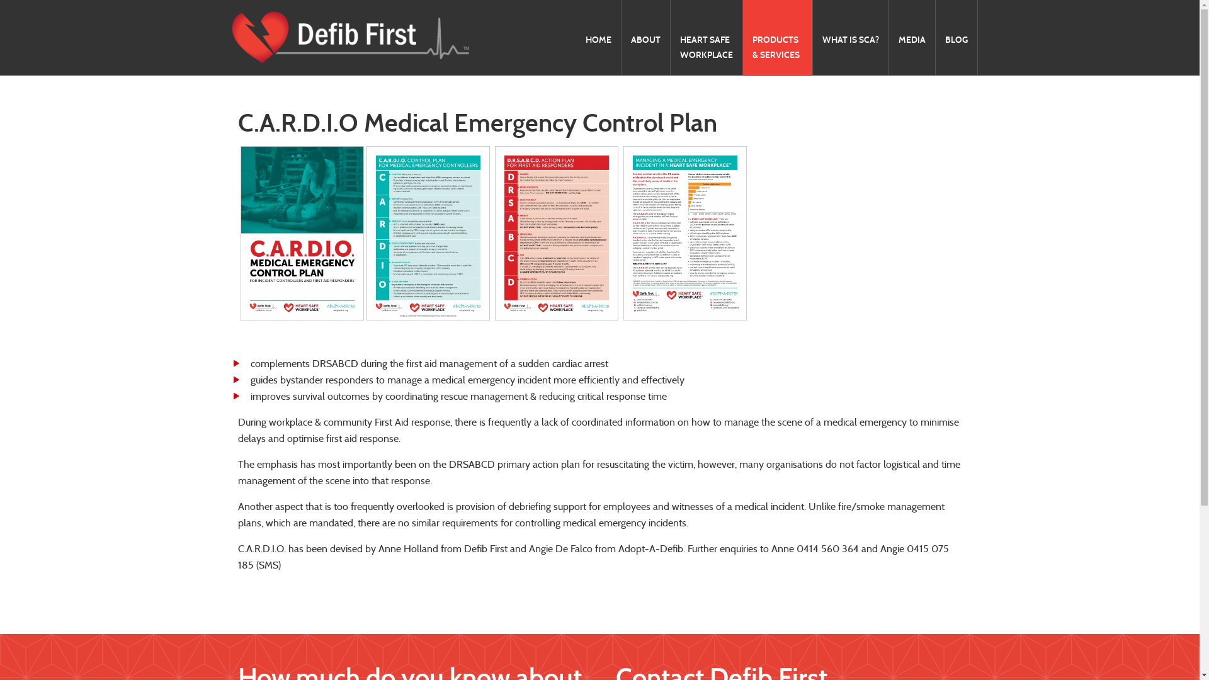 The height and width of the screenshot is (680, 1209). What do you see at coordinates (956, 24) in the screenshot?
I see `BLOG` at bounding box center [956, 24].